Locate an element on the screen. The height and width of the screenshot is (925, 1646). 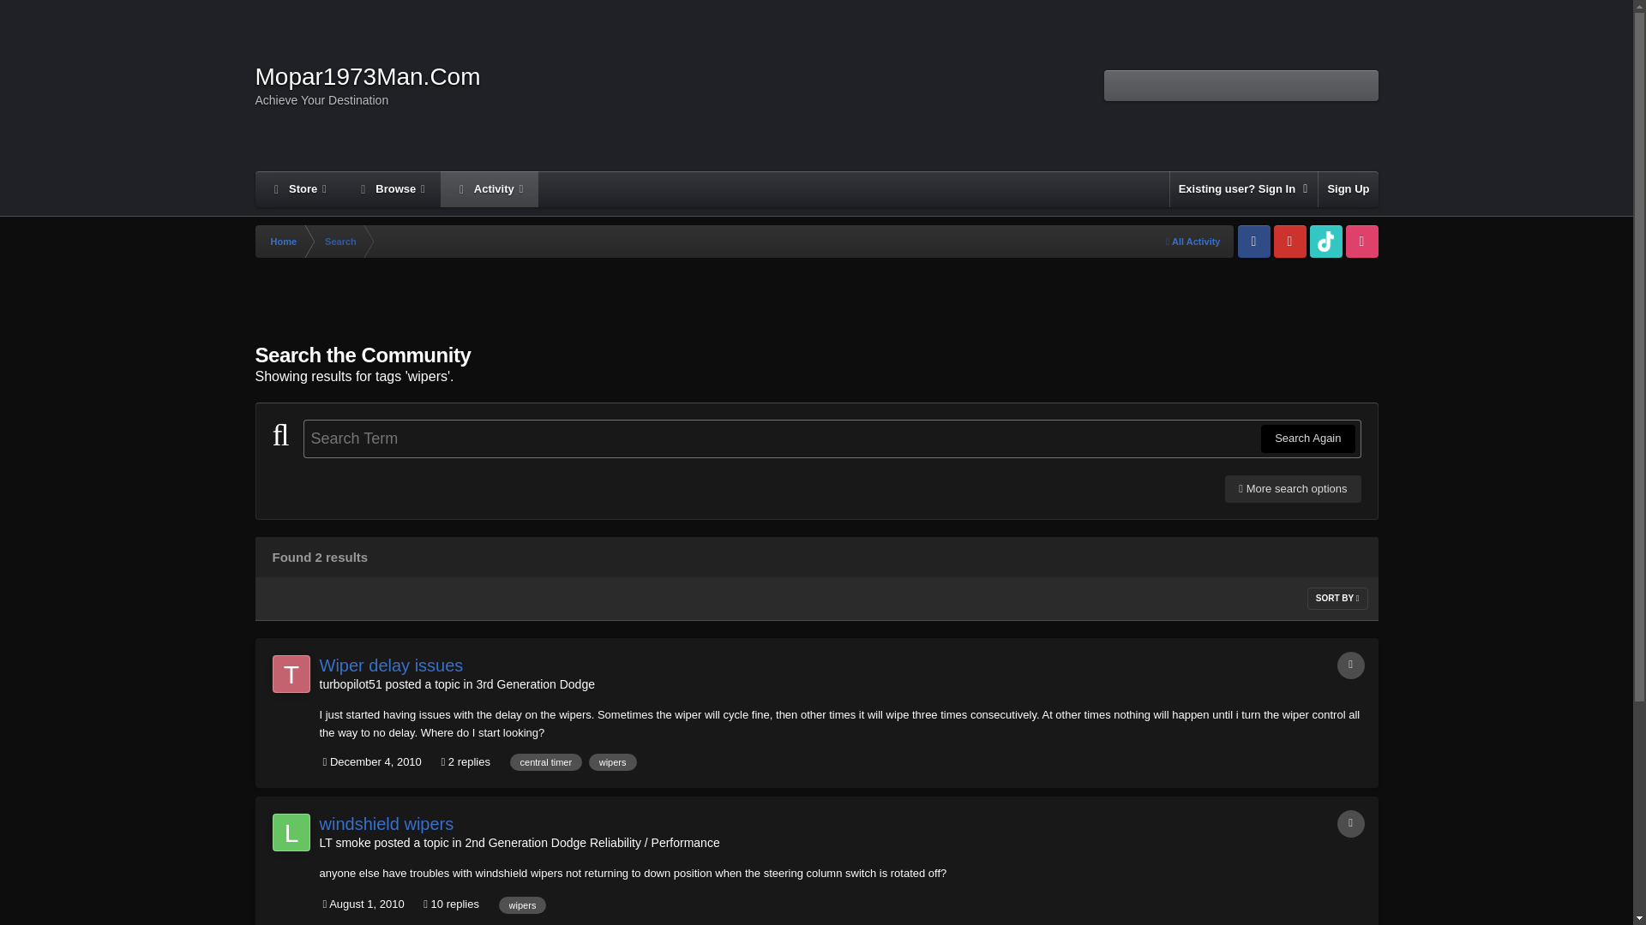
Go to turbopilot51's profile is located at coordinates (291, 673).